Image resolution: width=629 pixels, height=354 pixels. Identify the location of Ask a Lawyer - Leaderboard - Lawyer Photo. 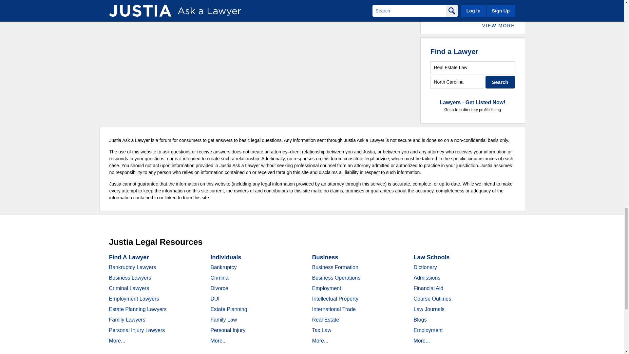
(442, 4).